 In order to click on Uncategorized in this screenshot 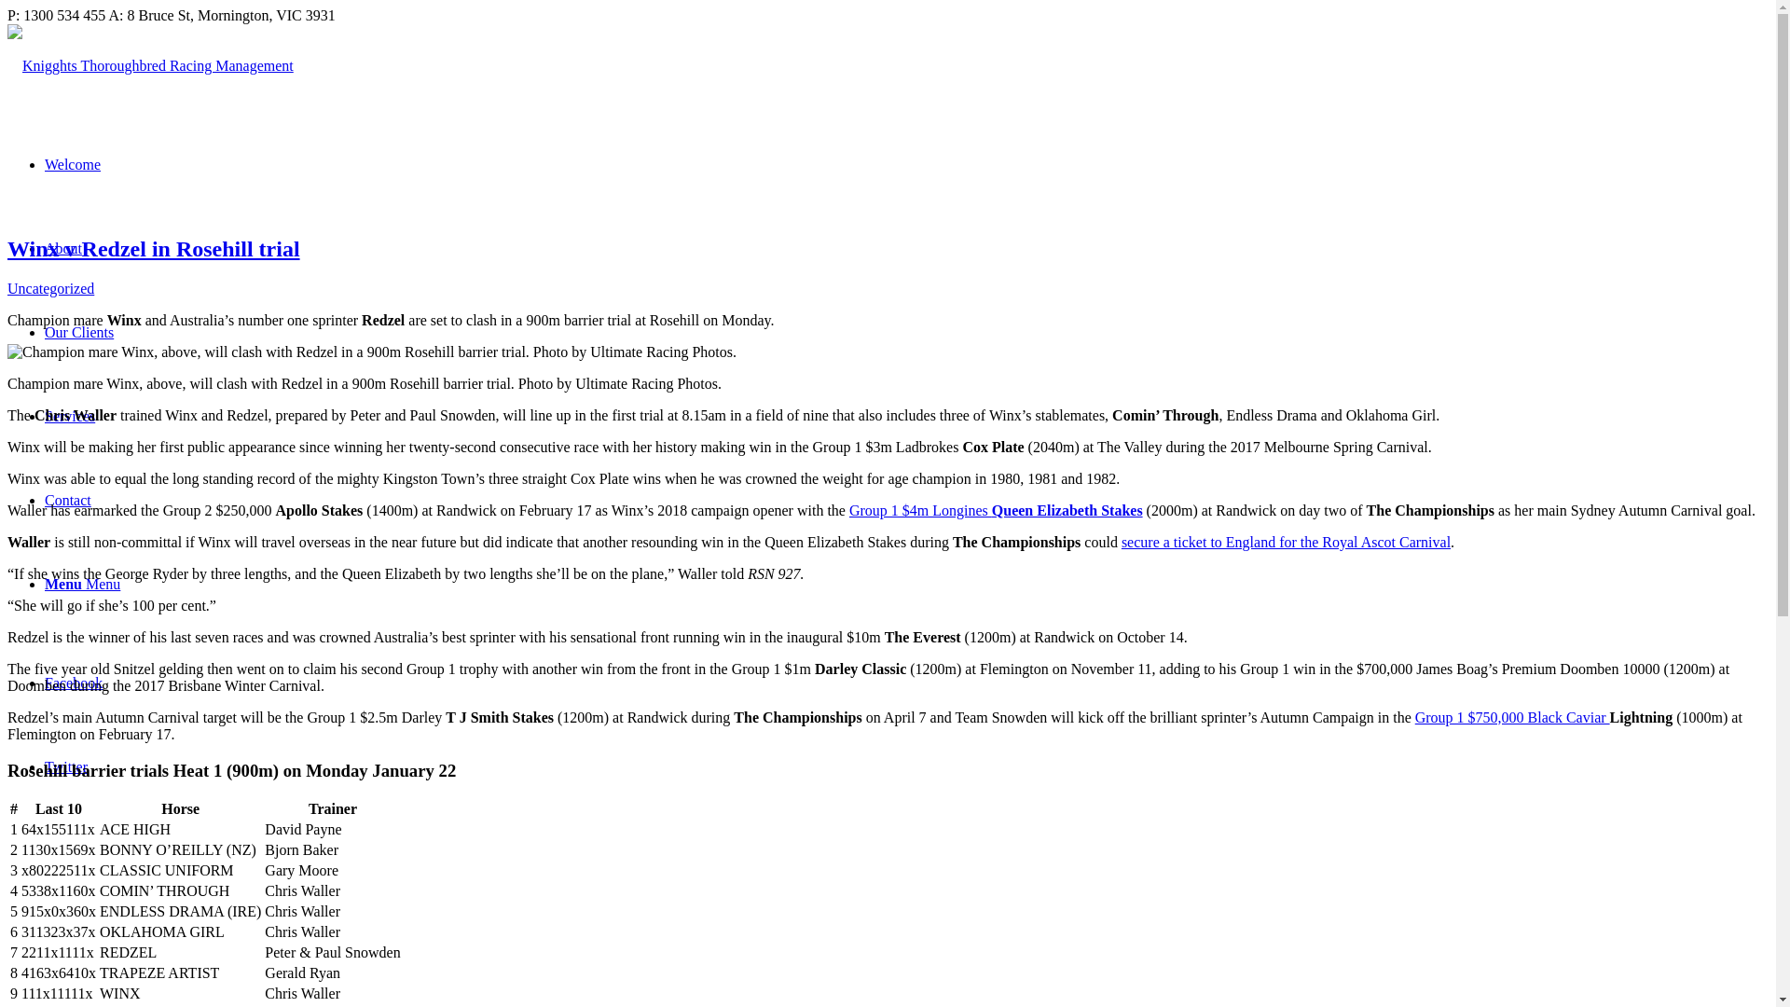, I will do `click(50, 288)`.